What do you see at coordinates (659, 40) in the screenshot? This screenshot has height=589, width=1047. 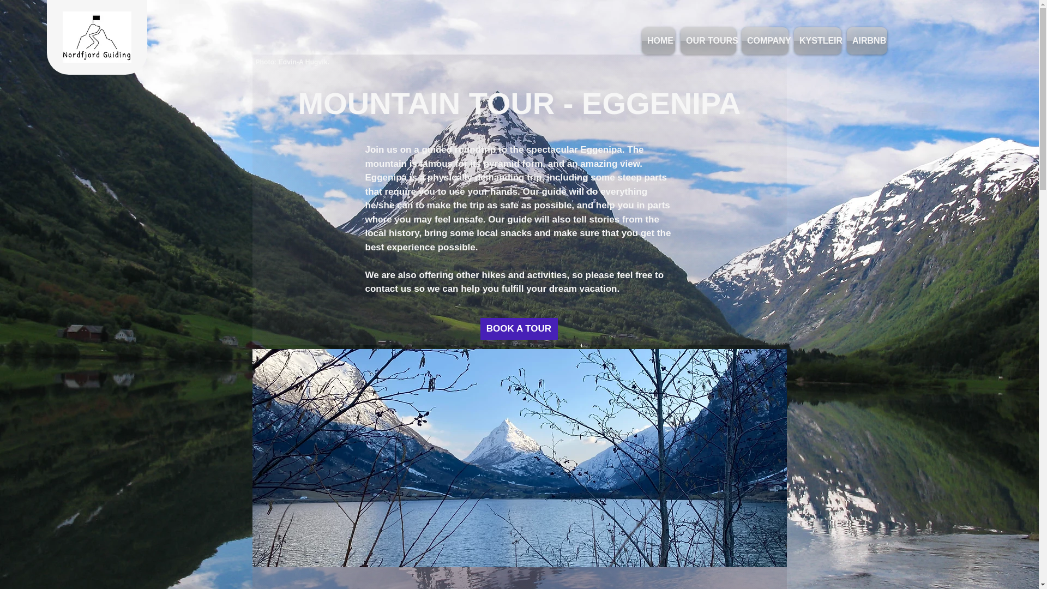 I see `HOME` at bounding box center [659, 40].